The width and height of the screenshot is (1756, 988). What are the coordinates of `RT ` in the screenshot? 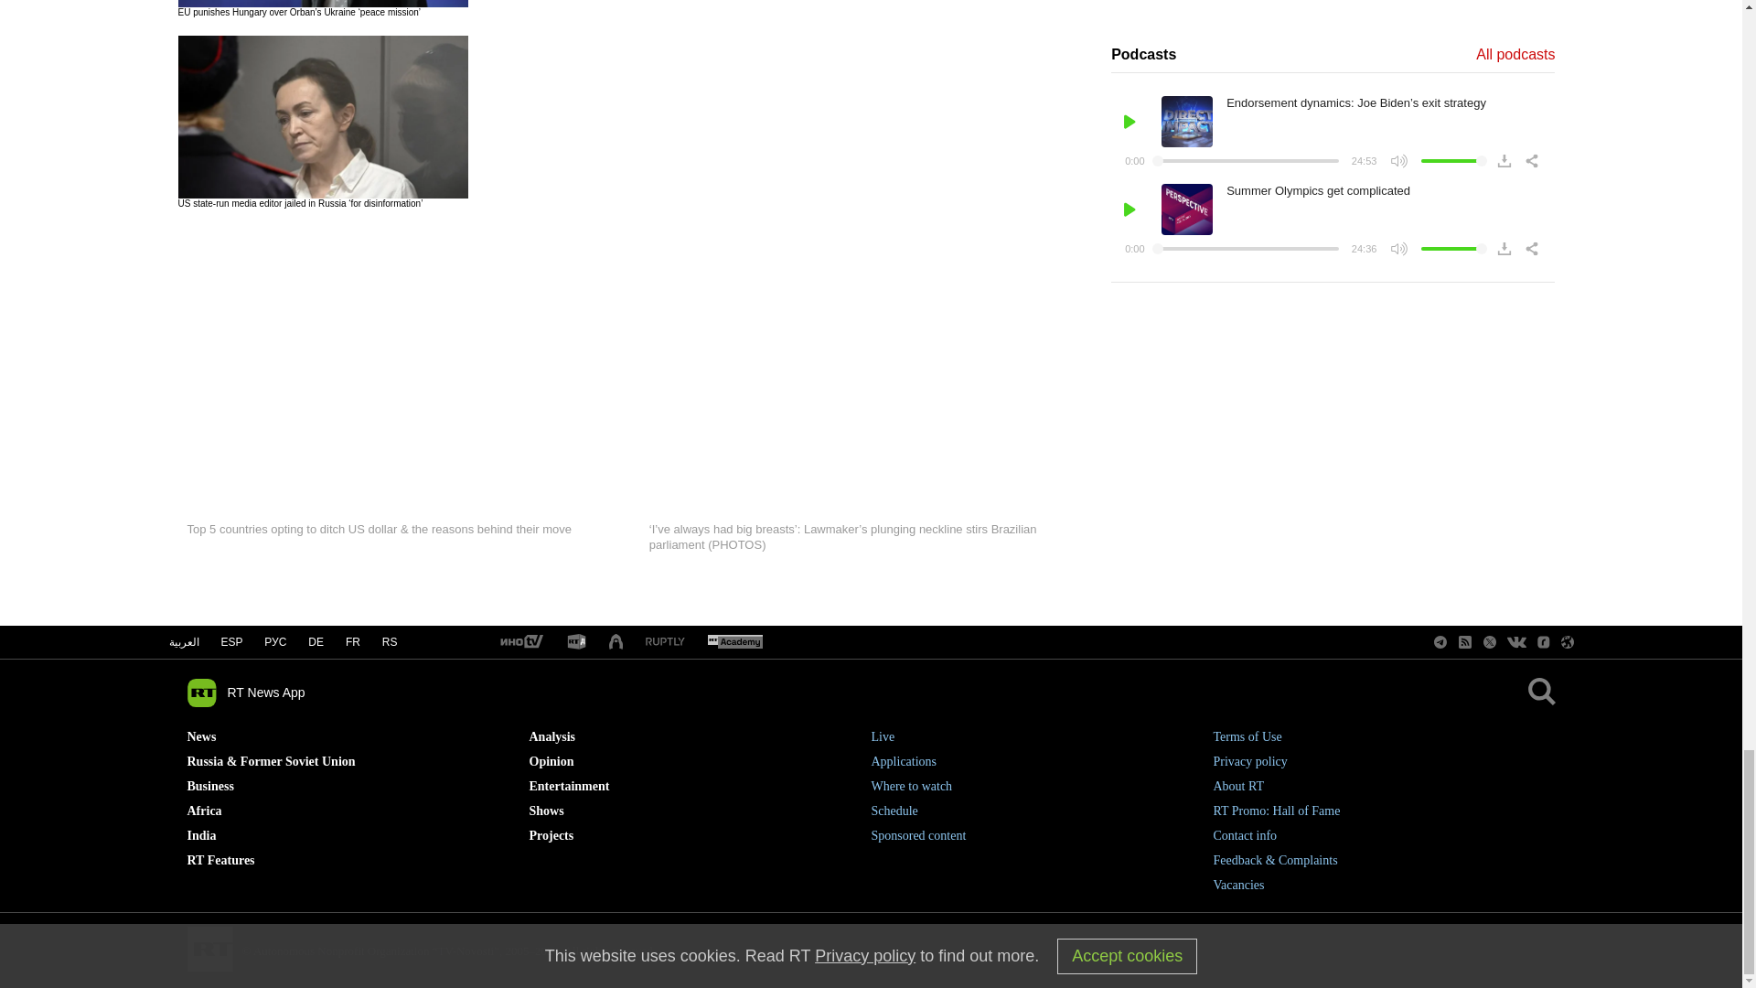 It's located at (734, 642).